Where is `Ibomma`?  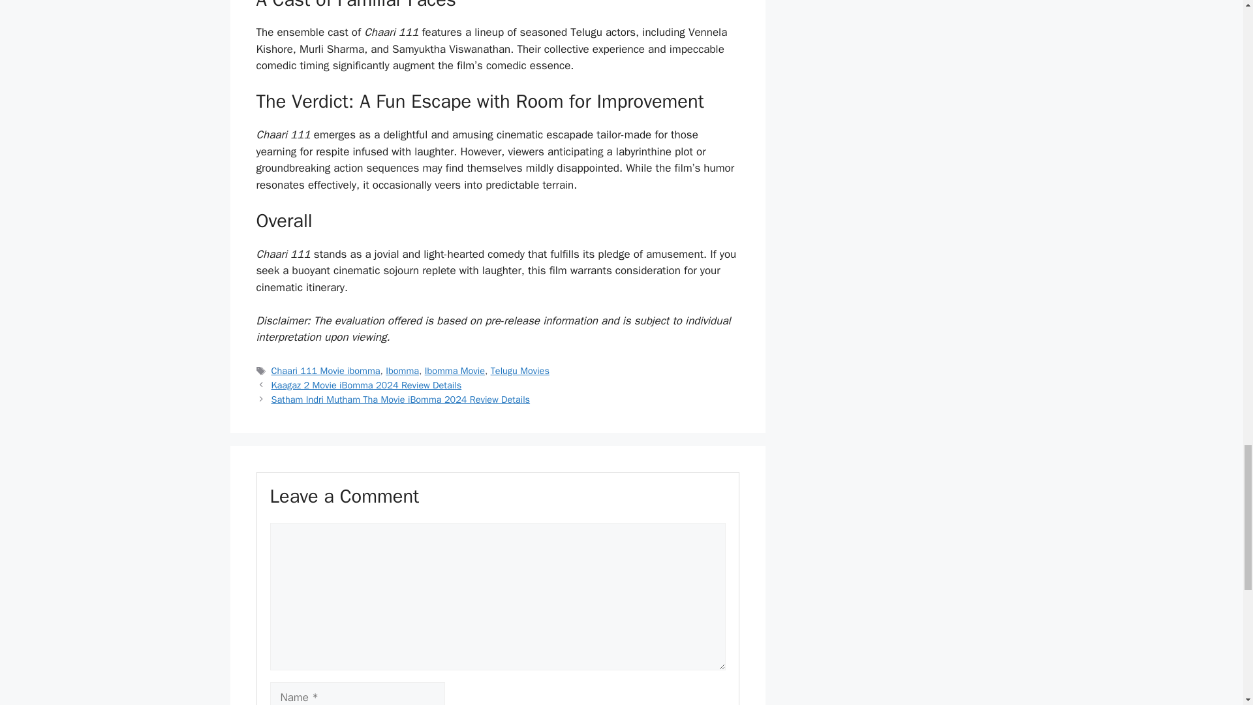
Ibomma is located at coordinates (402, 371).